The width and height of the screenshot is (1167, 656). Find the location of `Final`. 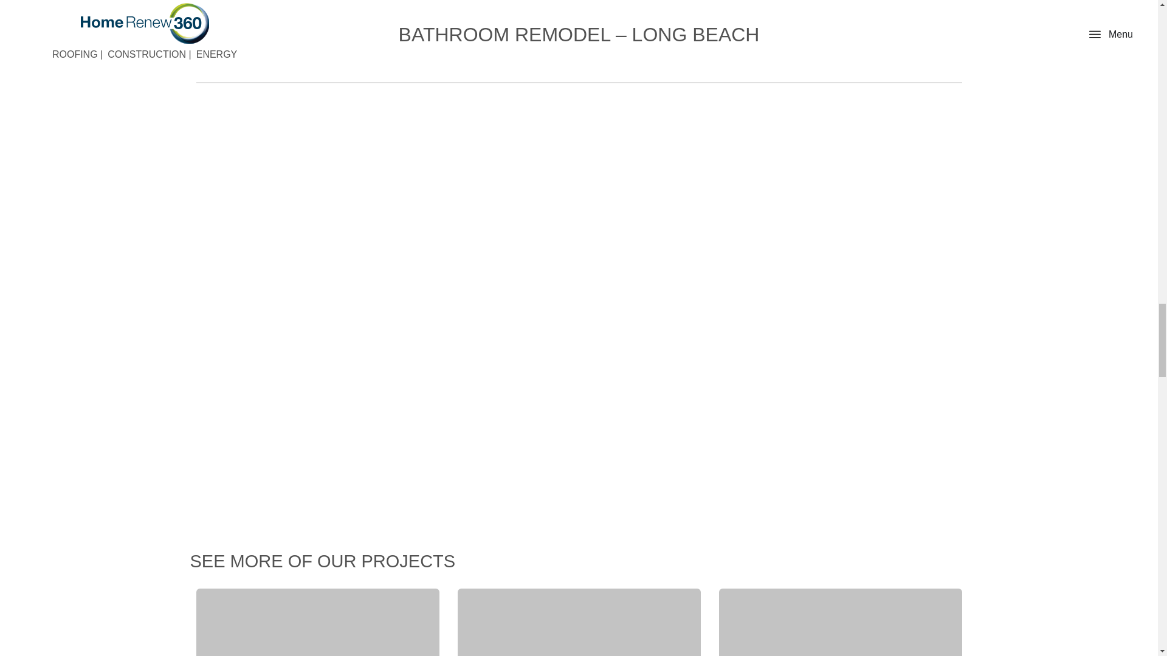

Final is located at coordinates (840, 622).